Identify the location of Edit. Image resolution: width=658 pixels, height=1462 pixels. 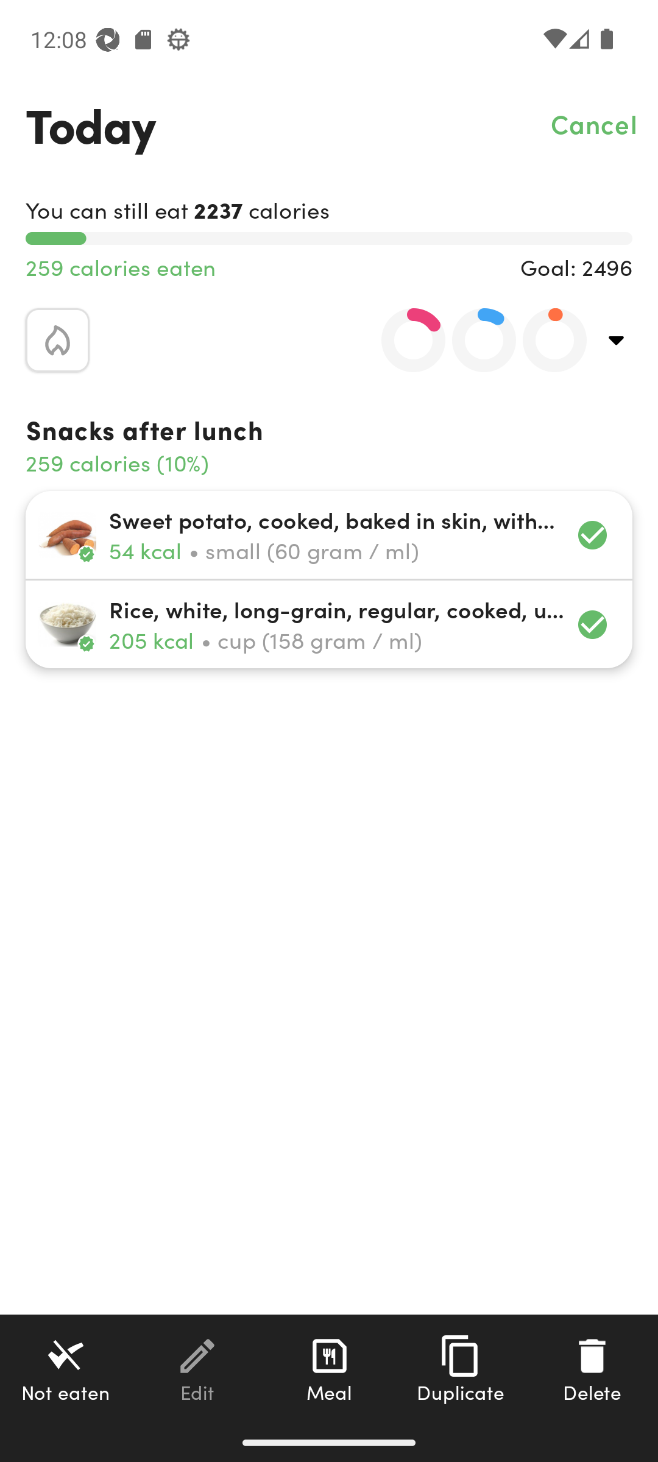
(197, 1369).